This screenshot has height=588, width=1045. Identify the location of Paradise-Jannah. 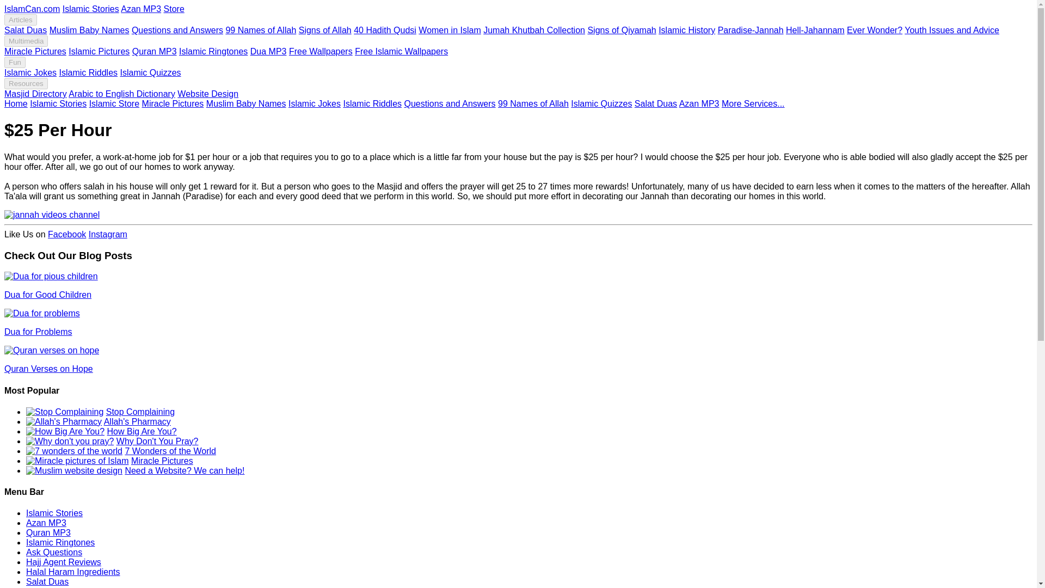
(751, 30).